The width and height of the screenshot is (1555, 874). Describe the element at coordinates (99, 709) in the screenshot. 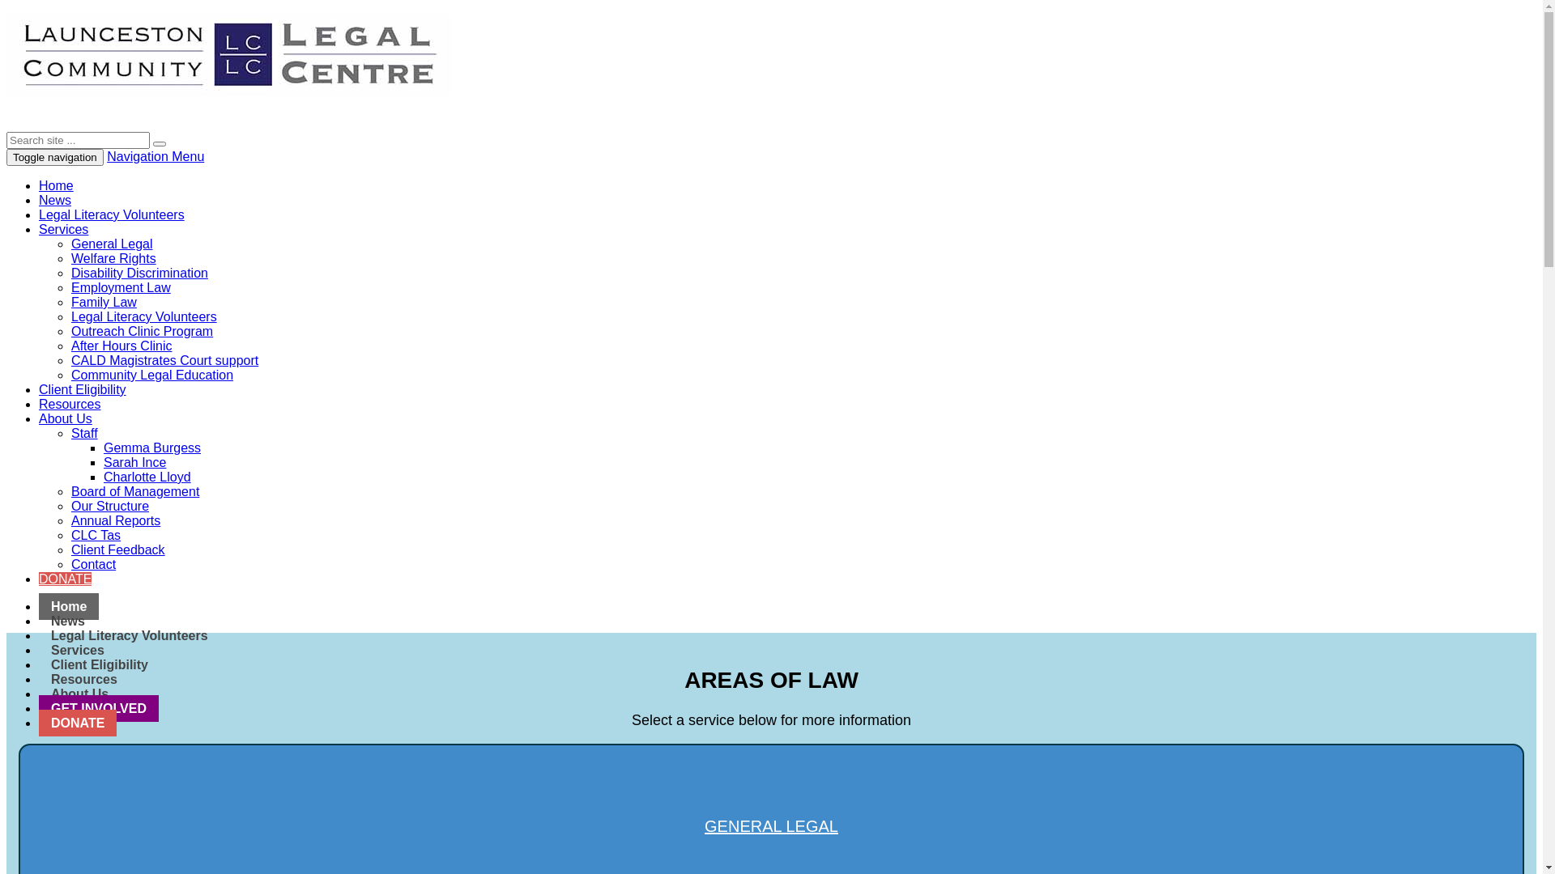

I see `GET INVOLVED` at that location.